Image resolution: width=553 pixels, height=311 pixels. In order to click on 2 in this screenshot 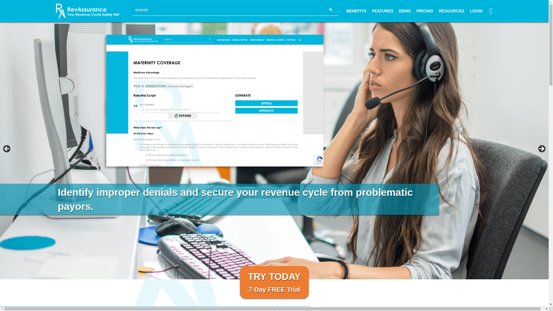, I will do `click(356, 11)`.